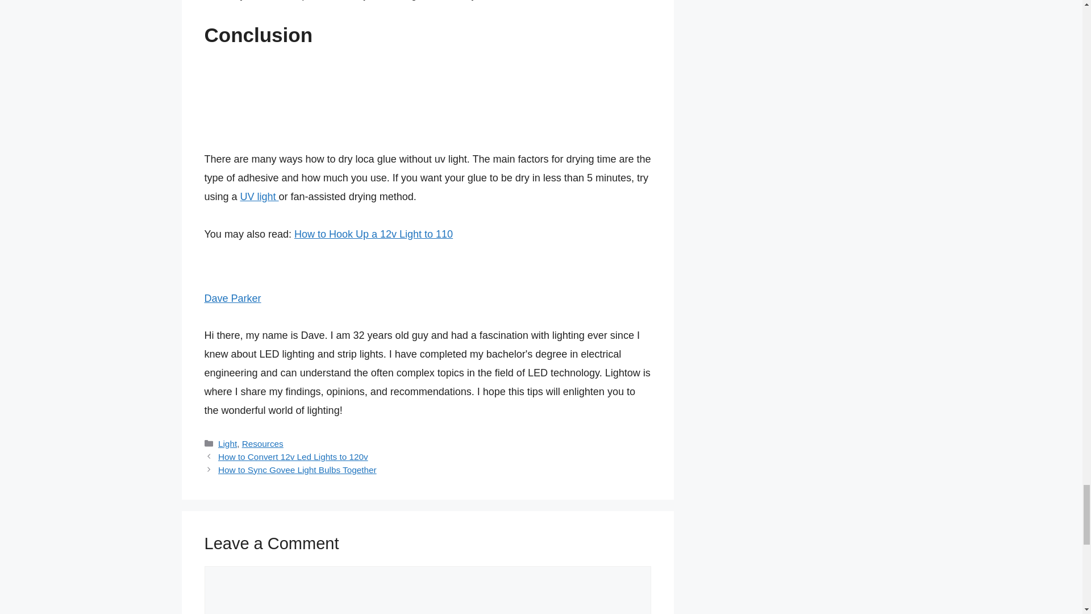 The height and width of the screenshot is (614, 1091). I want to click on UV light, so click(259, 197).